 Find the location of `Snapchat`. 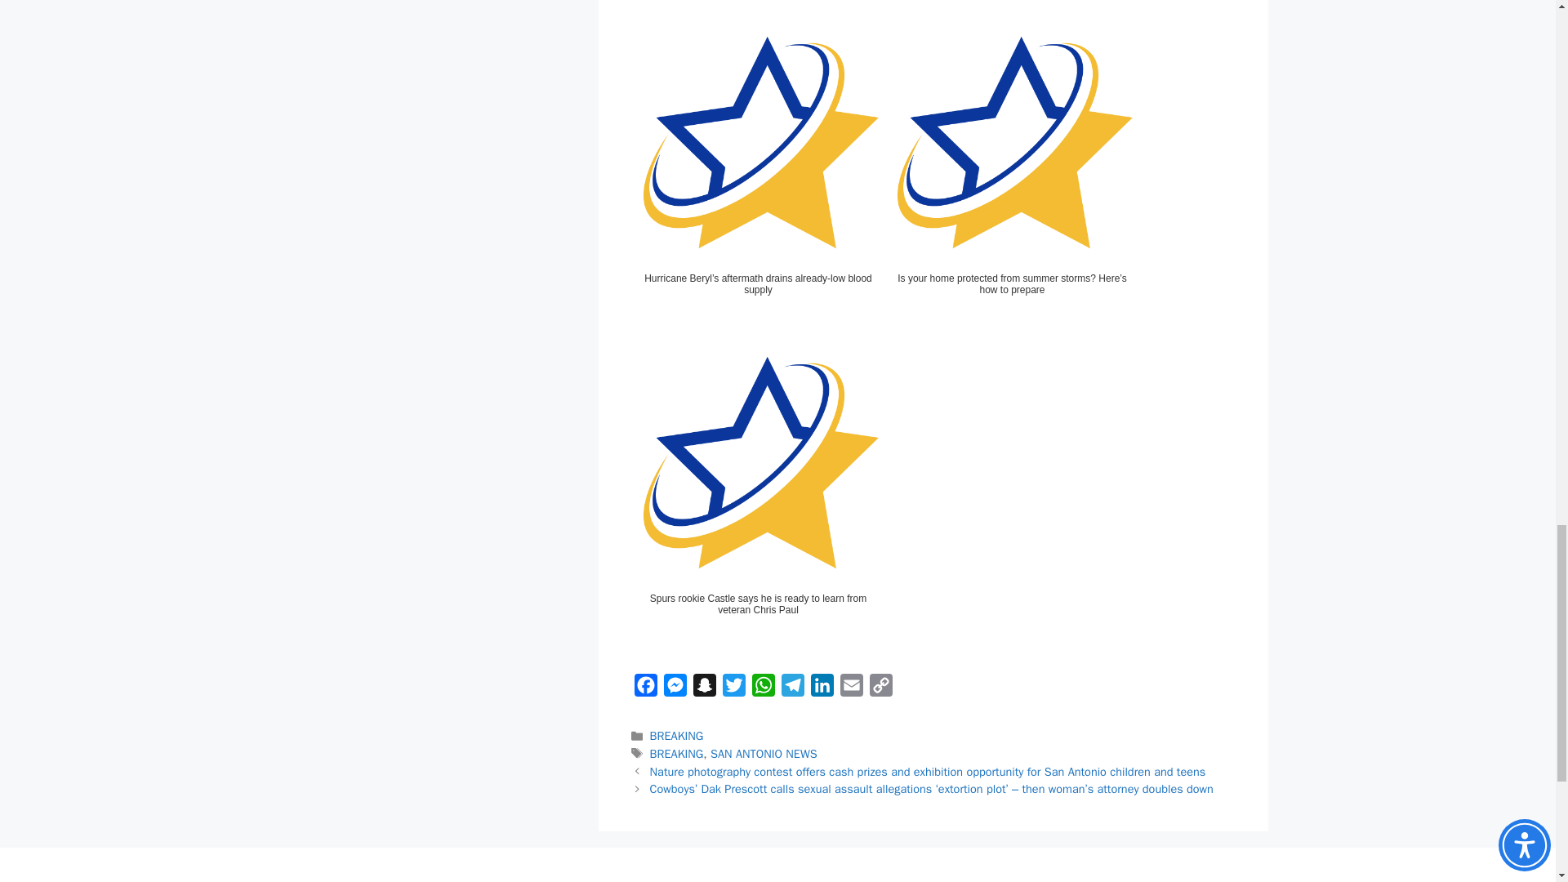

Snapchat is located at coordinates (704, 688).